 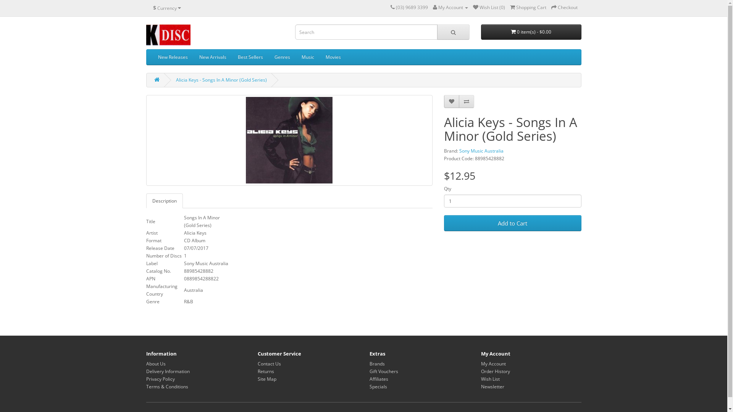 What do you see at coordinates (212, 57) in the screenshot?
I see `New Arrivals` at bounding box center [212, 57].